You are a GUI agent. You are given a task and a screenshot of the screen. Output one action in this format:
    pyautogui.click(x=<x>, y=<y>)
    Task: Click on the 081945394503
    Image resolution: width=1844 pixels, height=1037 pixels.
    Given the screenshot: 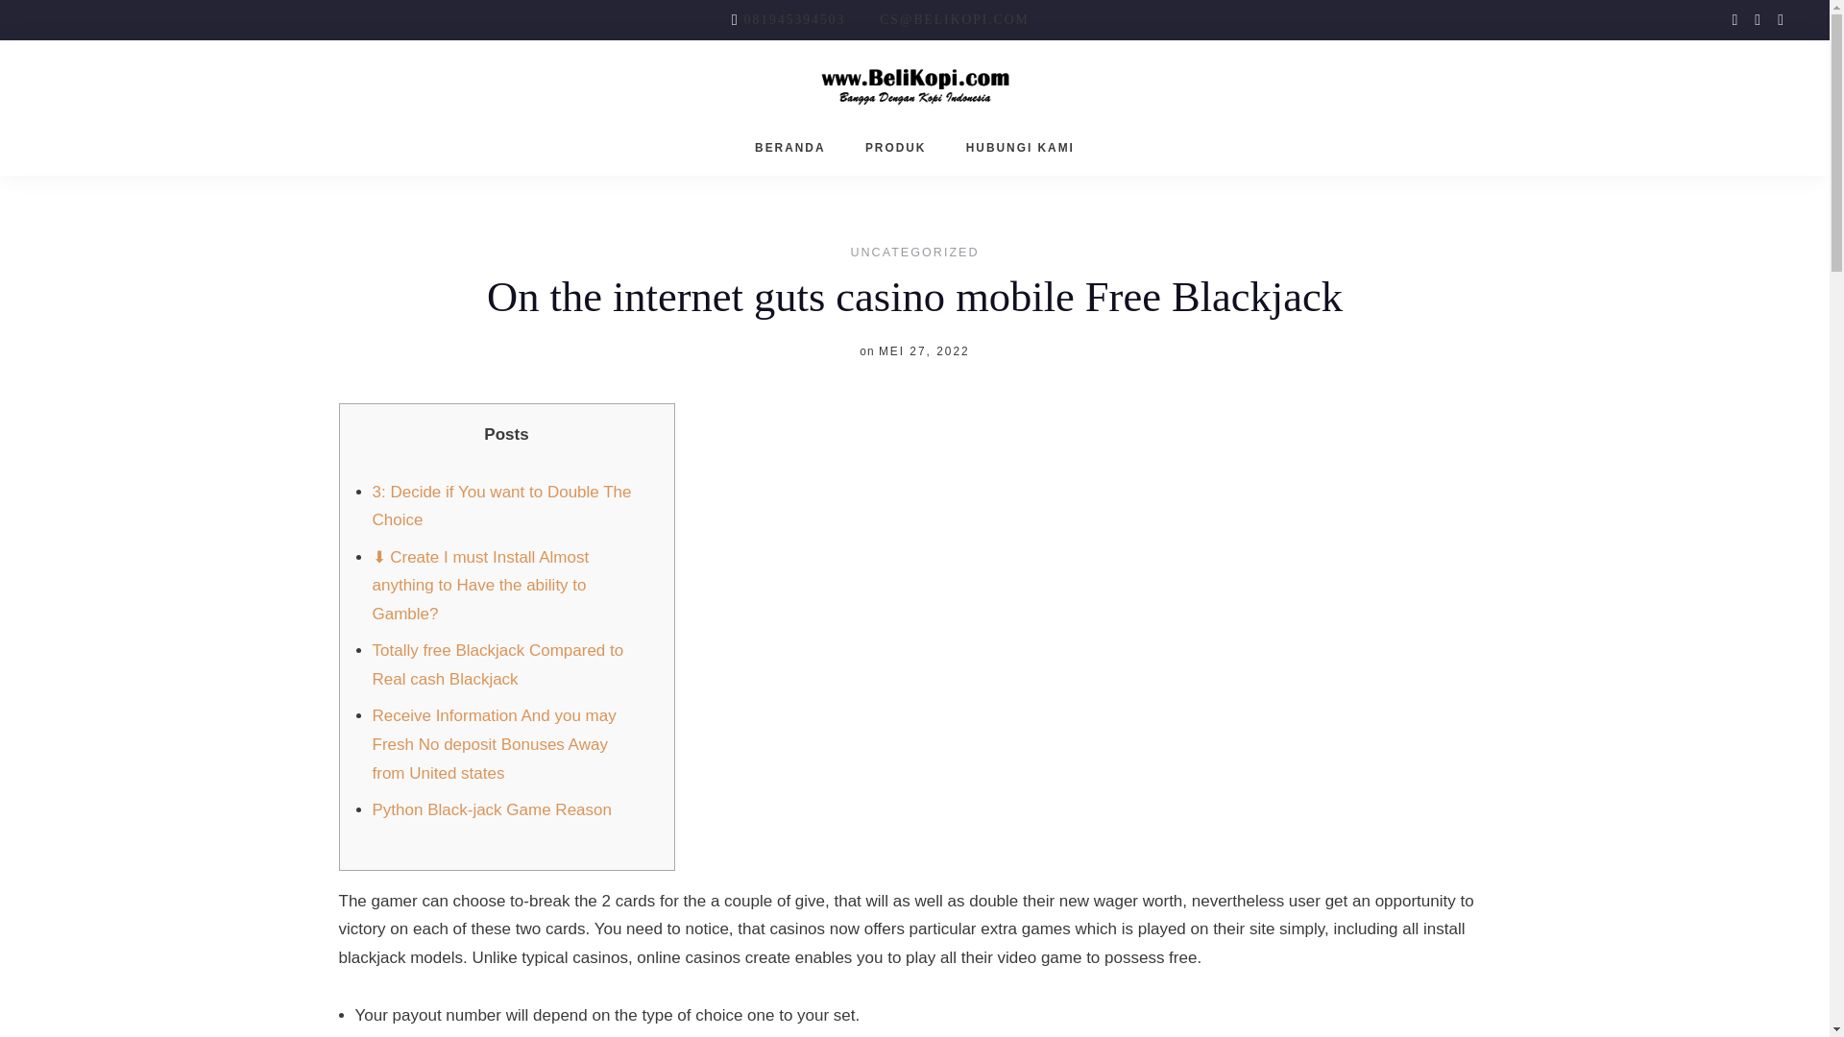 What is the action you would take?
    pyautogui.click(x=795, y=19)
    